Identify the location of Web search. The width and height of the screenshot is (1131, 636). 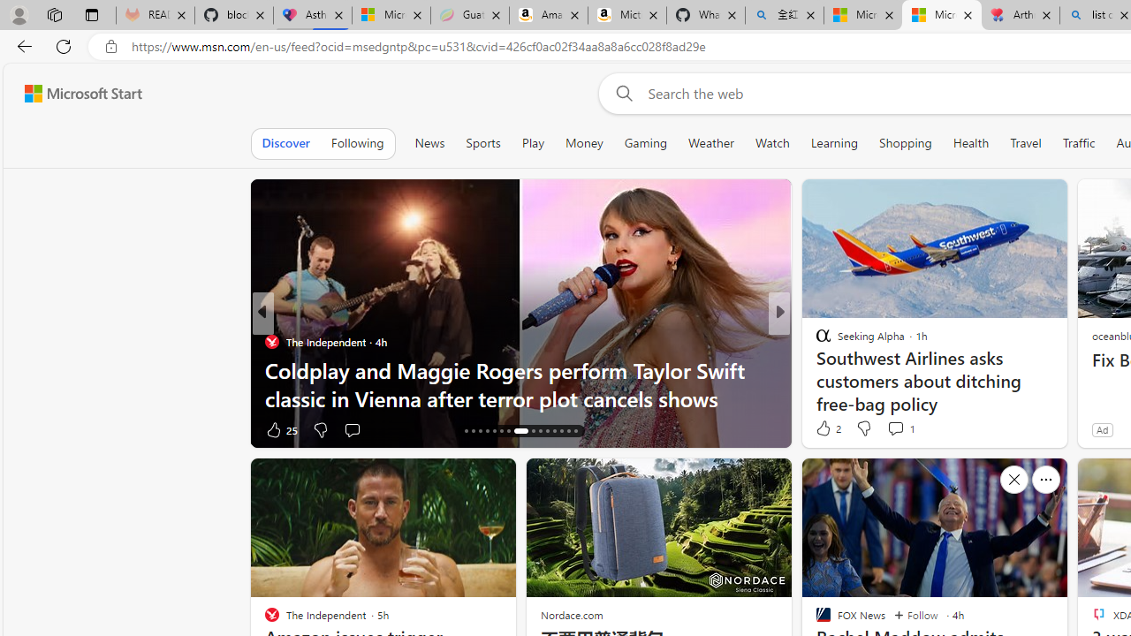
(620, 93).